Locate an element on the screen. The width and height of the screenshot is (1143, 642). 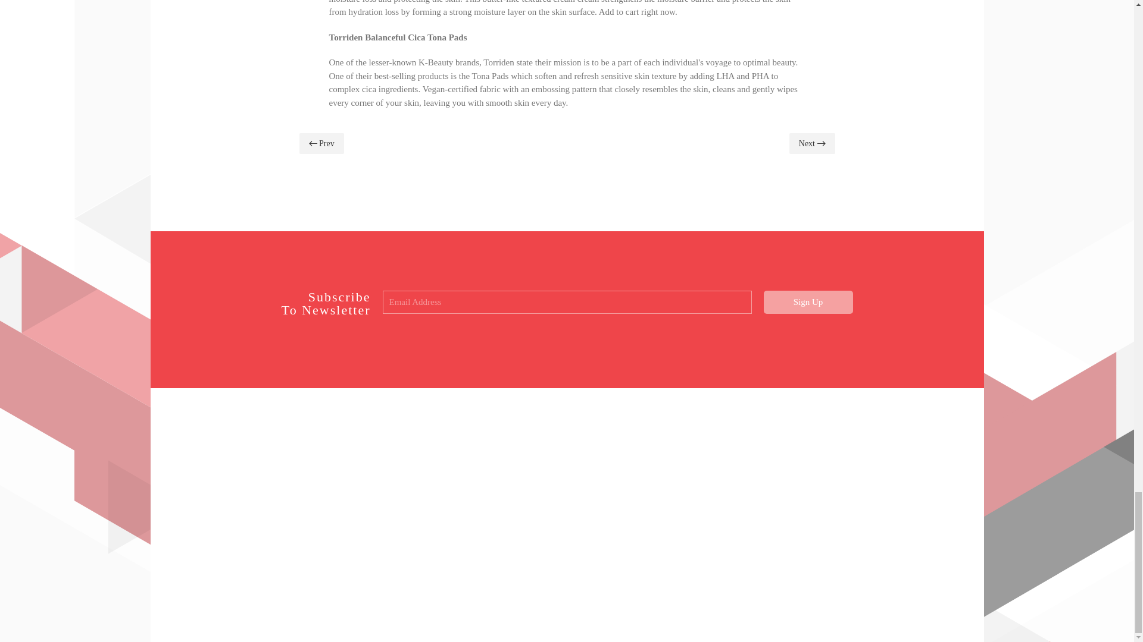
Sign Up is located at coordinates (808, 302).